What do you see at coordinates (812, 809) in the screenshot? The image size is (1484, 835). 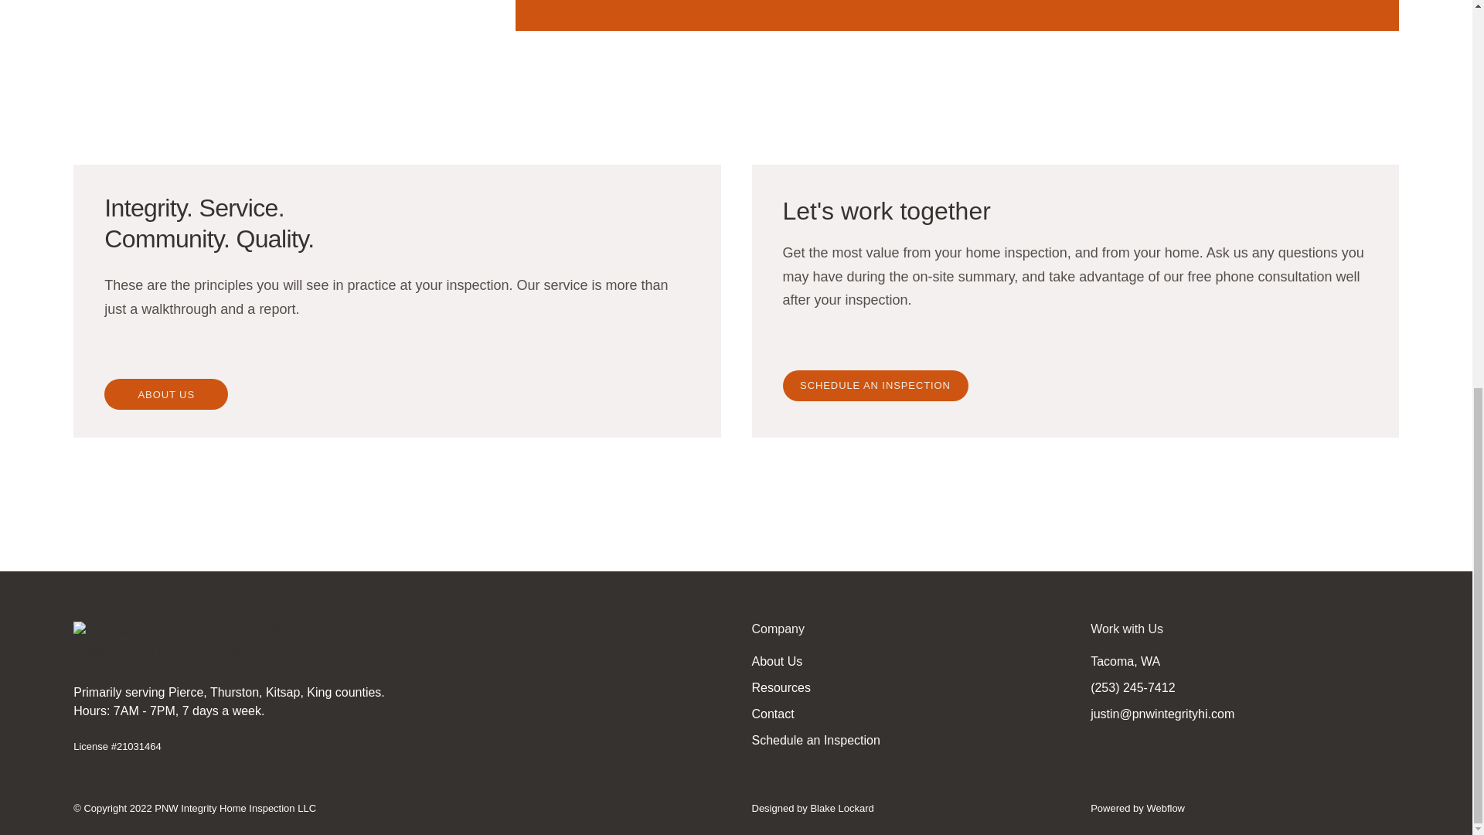 I see `Designed by Blake Lockard` at bounding box center [812, 809].